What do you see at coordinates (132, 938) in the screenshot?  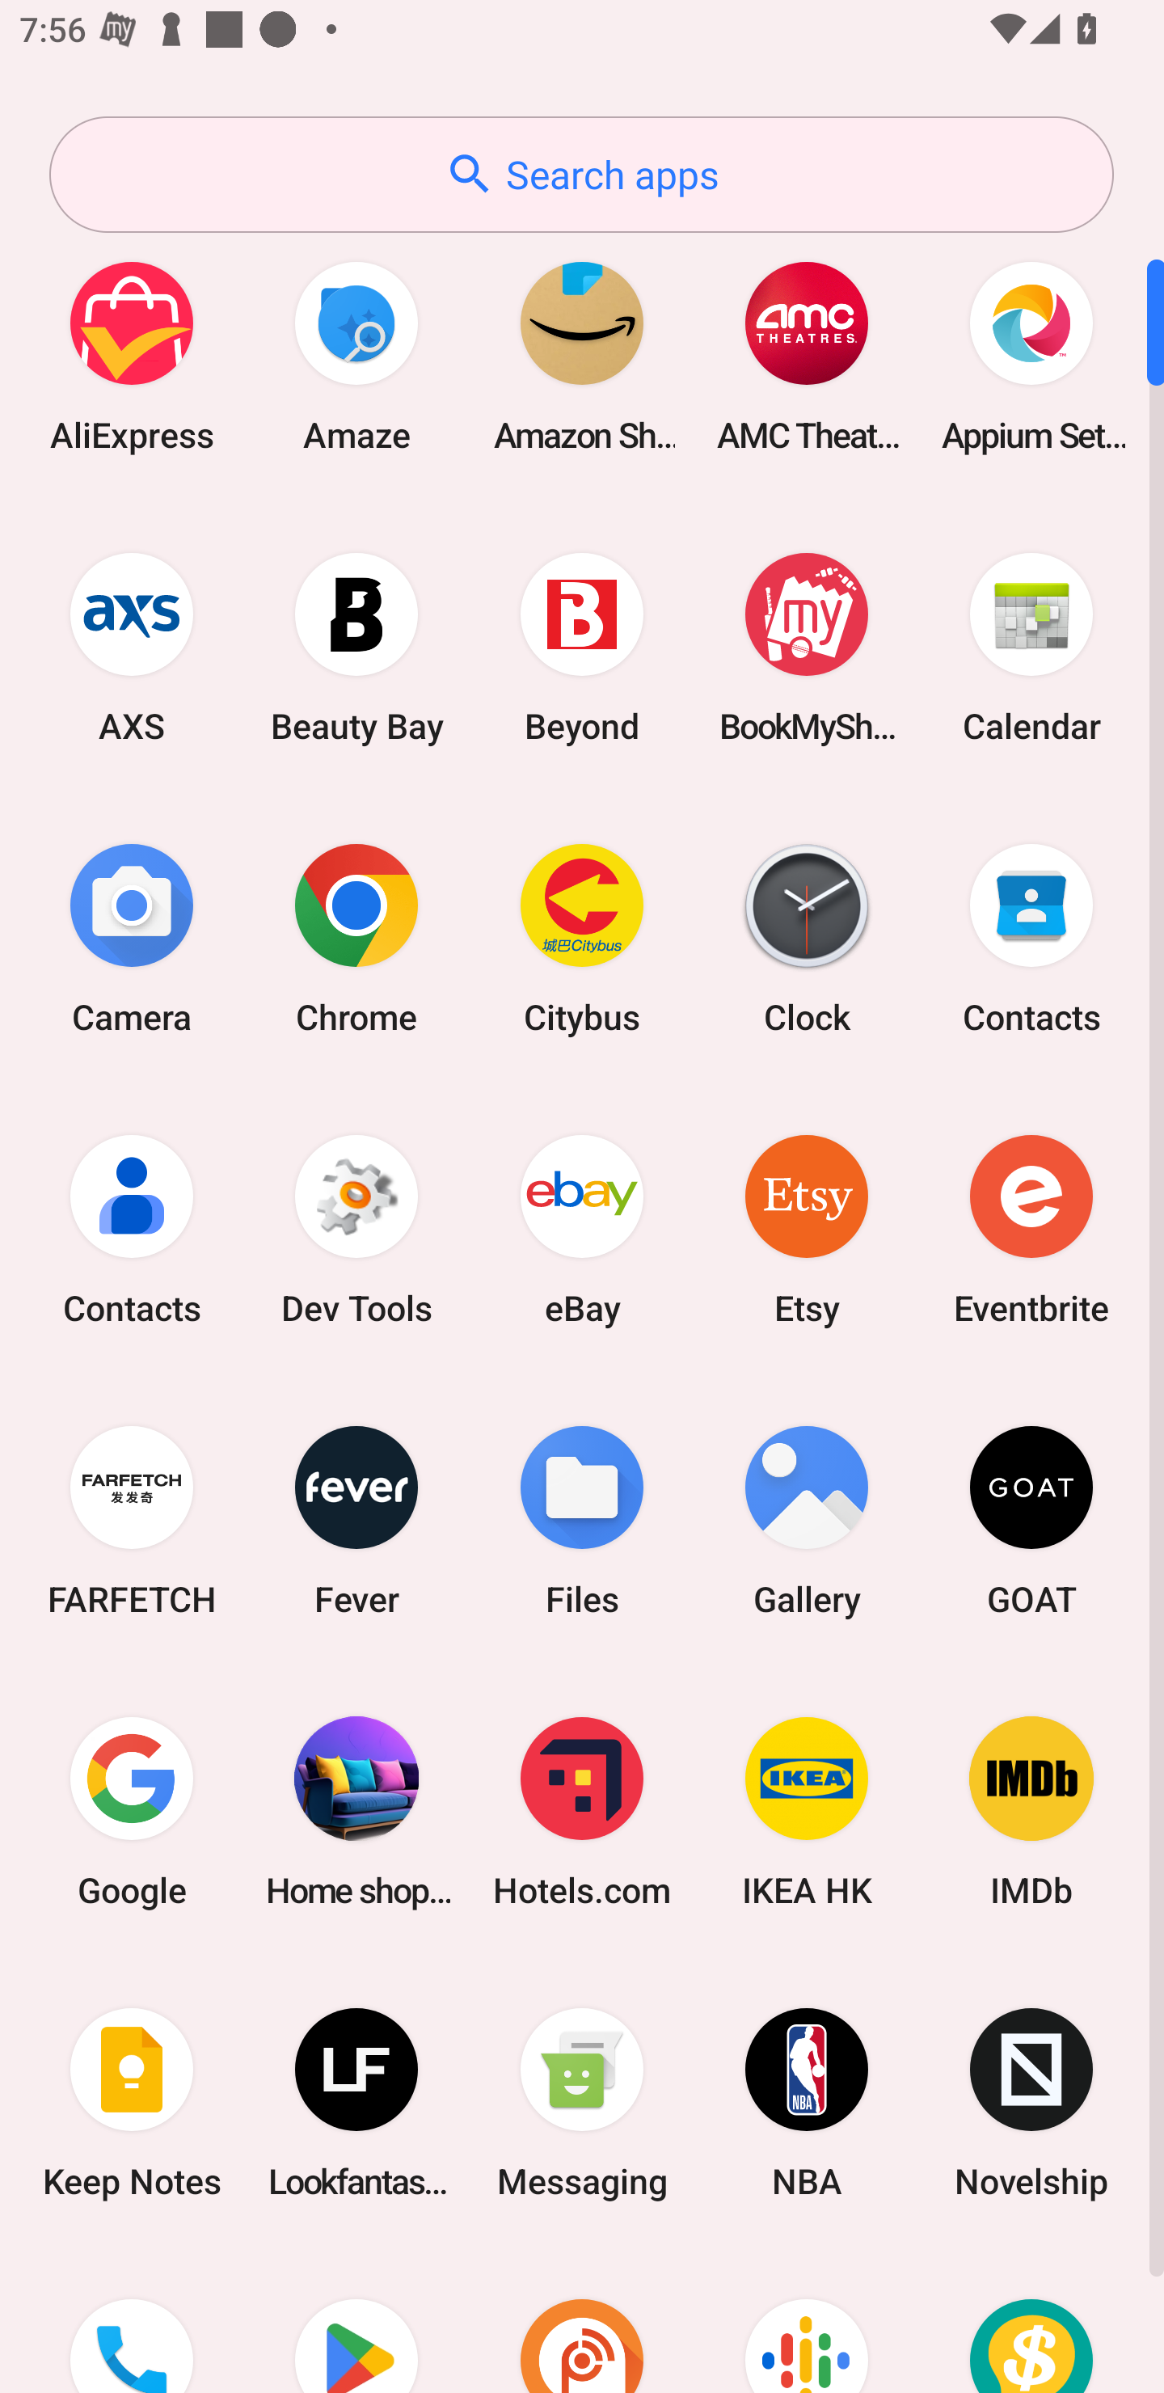 I see `Camera` at bounding box center [132, 938].